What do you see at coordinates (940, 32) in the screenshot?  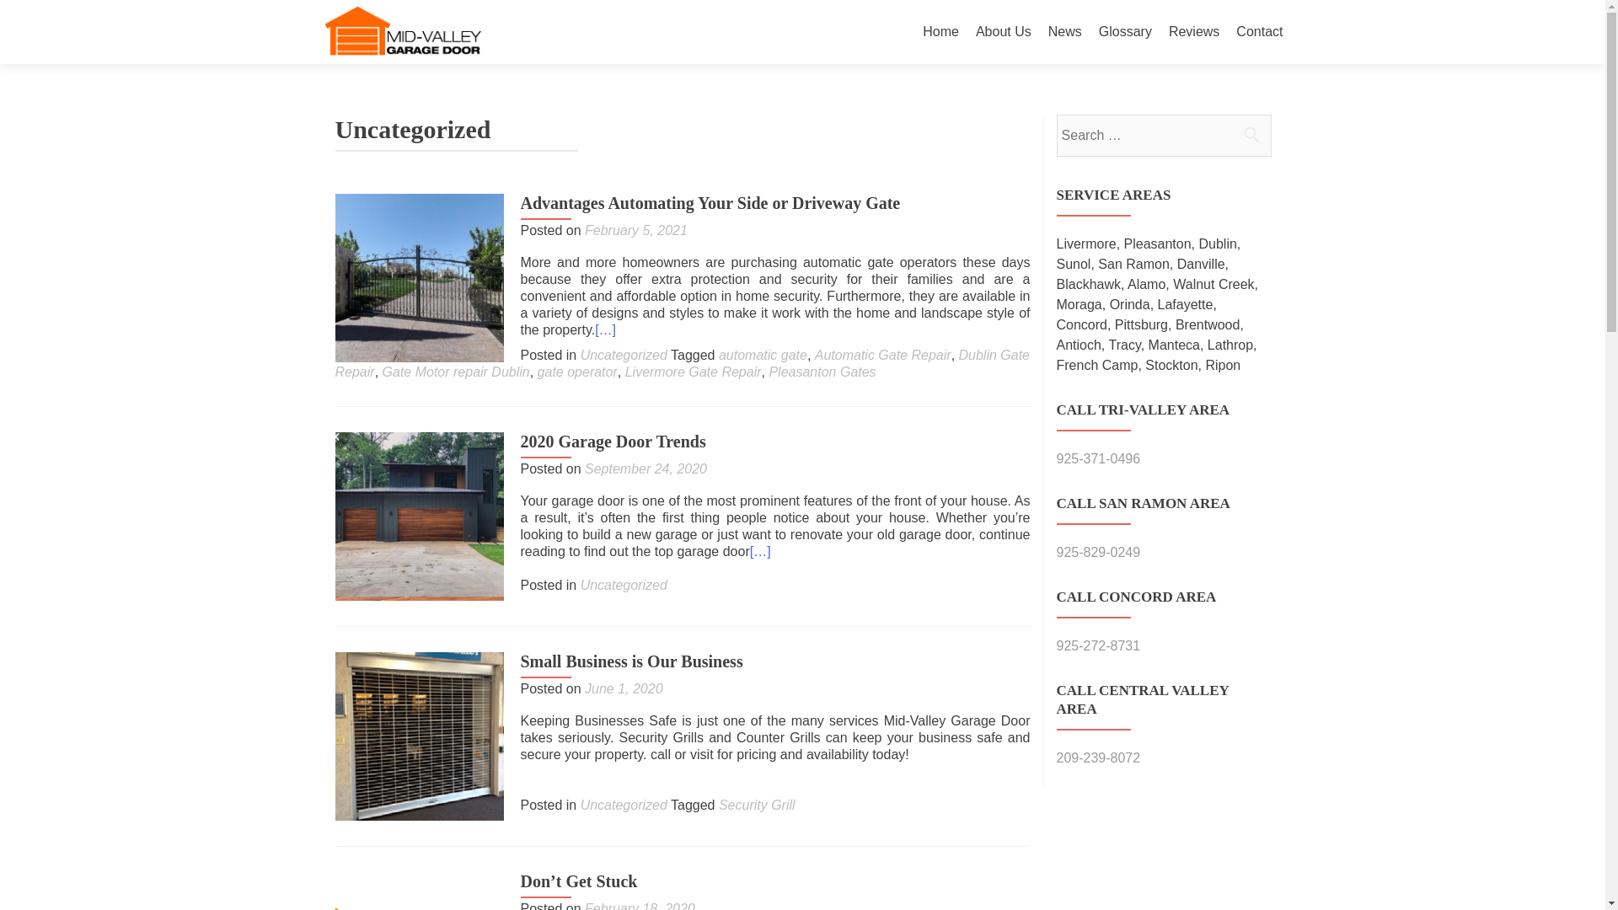 I see `Home` at bounding box center [940, 32].